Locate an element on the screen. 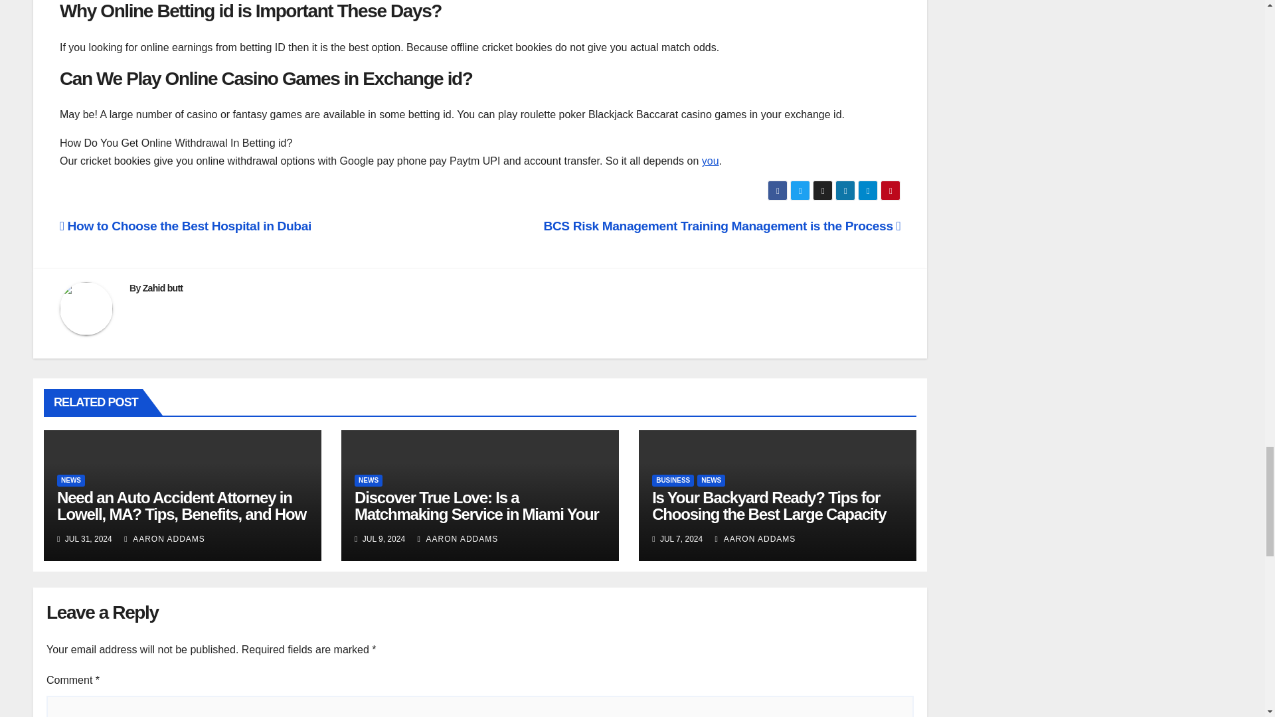 The height and width of the screenshot is (717, 1275). BCS Risk Management Training Management is the Process is located at coordinates (721, 226).